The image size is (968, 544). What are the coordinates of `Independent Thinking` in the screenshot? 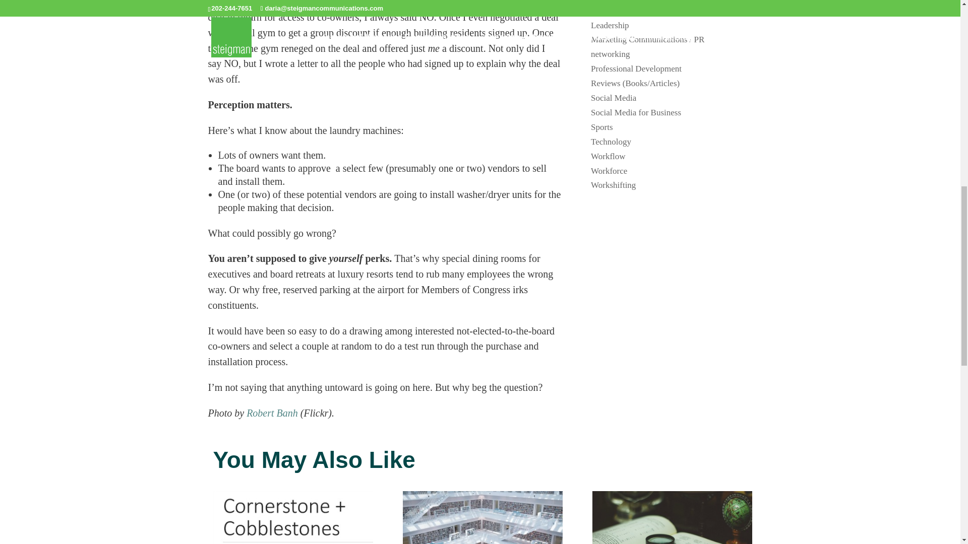 It's located at (628, 1).